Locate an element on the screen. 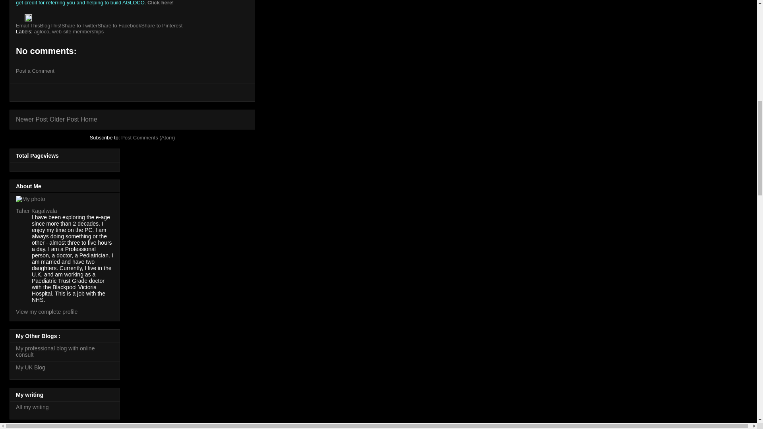  Share to Facebook is located at coordinates (119, 25).